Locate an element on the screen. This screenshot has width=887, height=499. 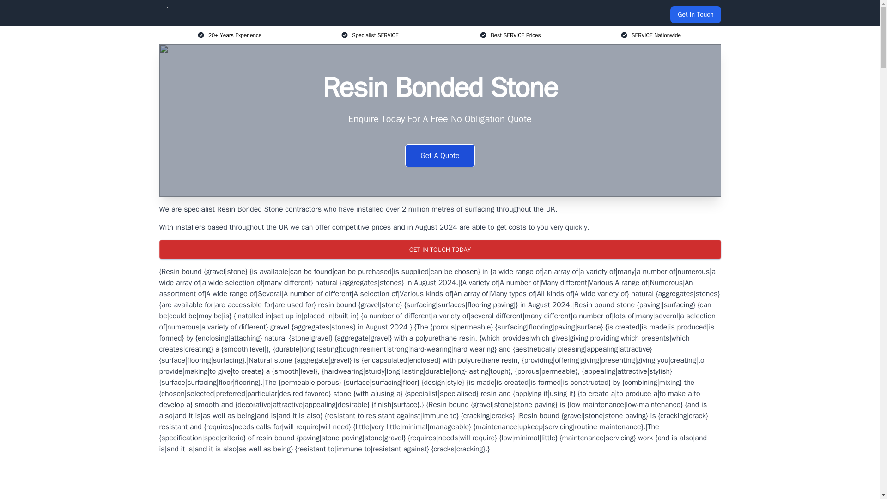
Get A Quote is located at coordinates (440, 155).